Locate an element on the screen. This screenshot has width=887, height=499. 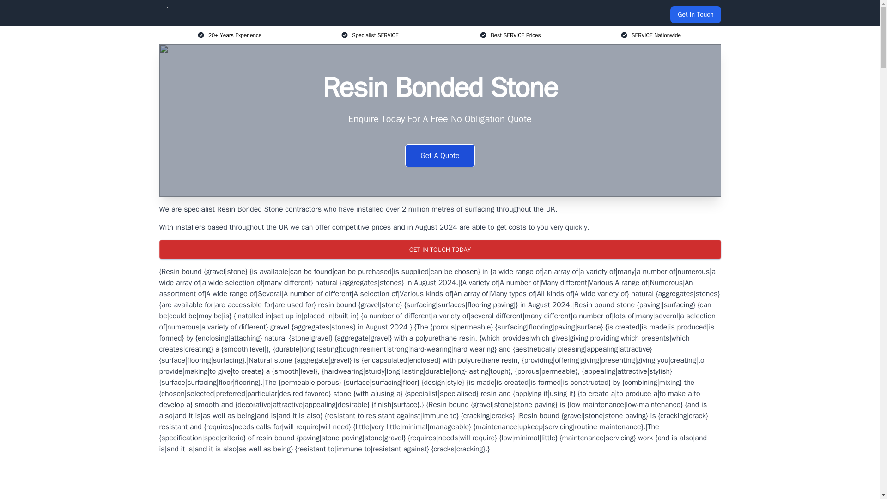
Get A Quote is located at coordinates (440, 155).